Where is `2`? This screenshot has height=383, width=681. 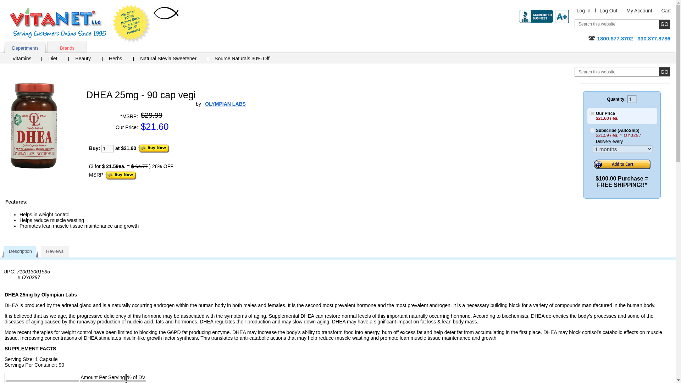
2 is located at coordinates (592, 130).